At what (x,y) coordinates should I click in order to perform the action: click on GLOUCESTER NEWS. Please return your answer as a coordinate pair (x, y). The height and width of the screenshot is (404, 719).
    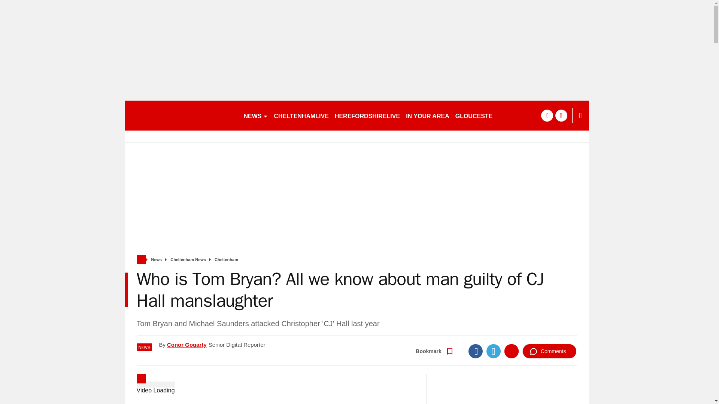
    Looking at the image, I should click on (486, 115).